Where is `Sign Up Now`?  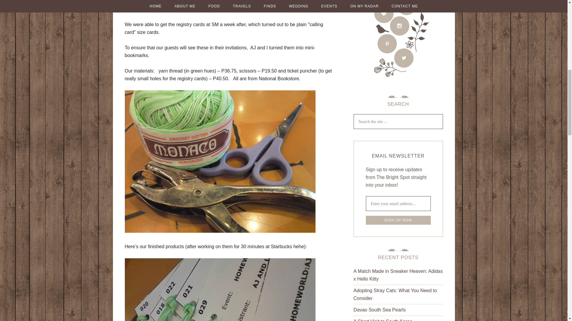
Sign Up Now is located at coordinates (398, 220).